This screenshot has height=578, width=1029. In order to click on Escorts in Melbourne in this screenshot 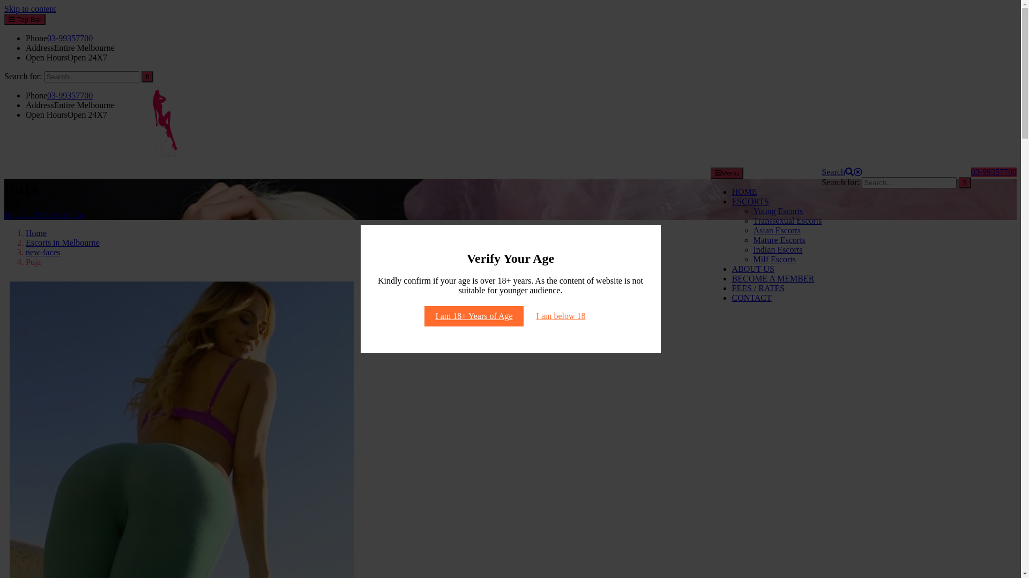, I will do `click(63, 243)`.